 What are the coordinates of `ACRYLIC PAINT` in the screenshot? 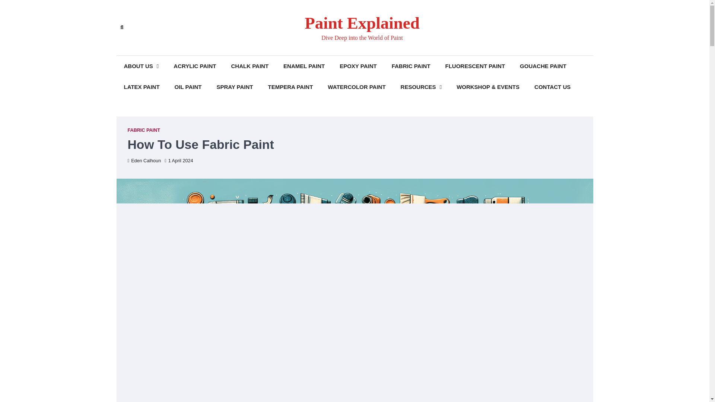 It's located at (194, 66).